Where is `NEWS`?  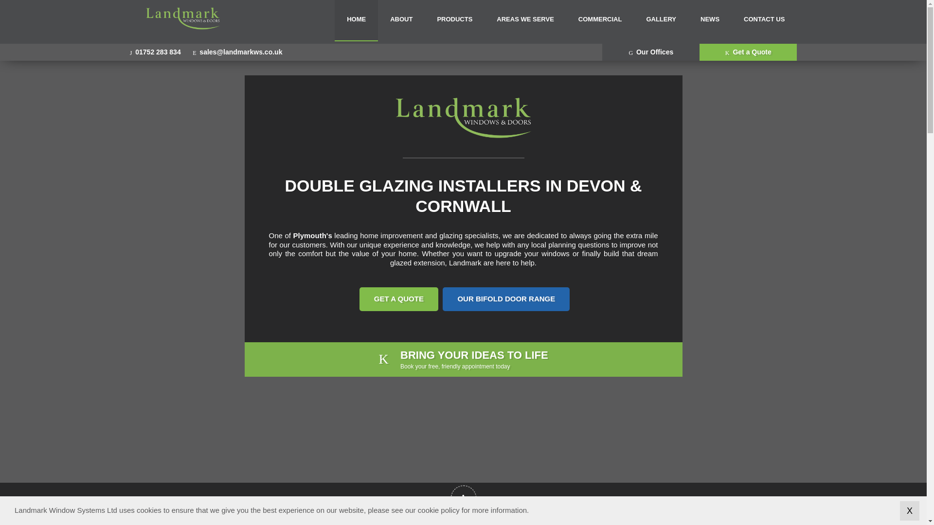 NEWS is located at coordinates (710, 20).